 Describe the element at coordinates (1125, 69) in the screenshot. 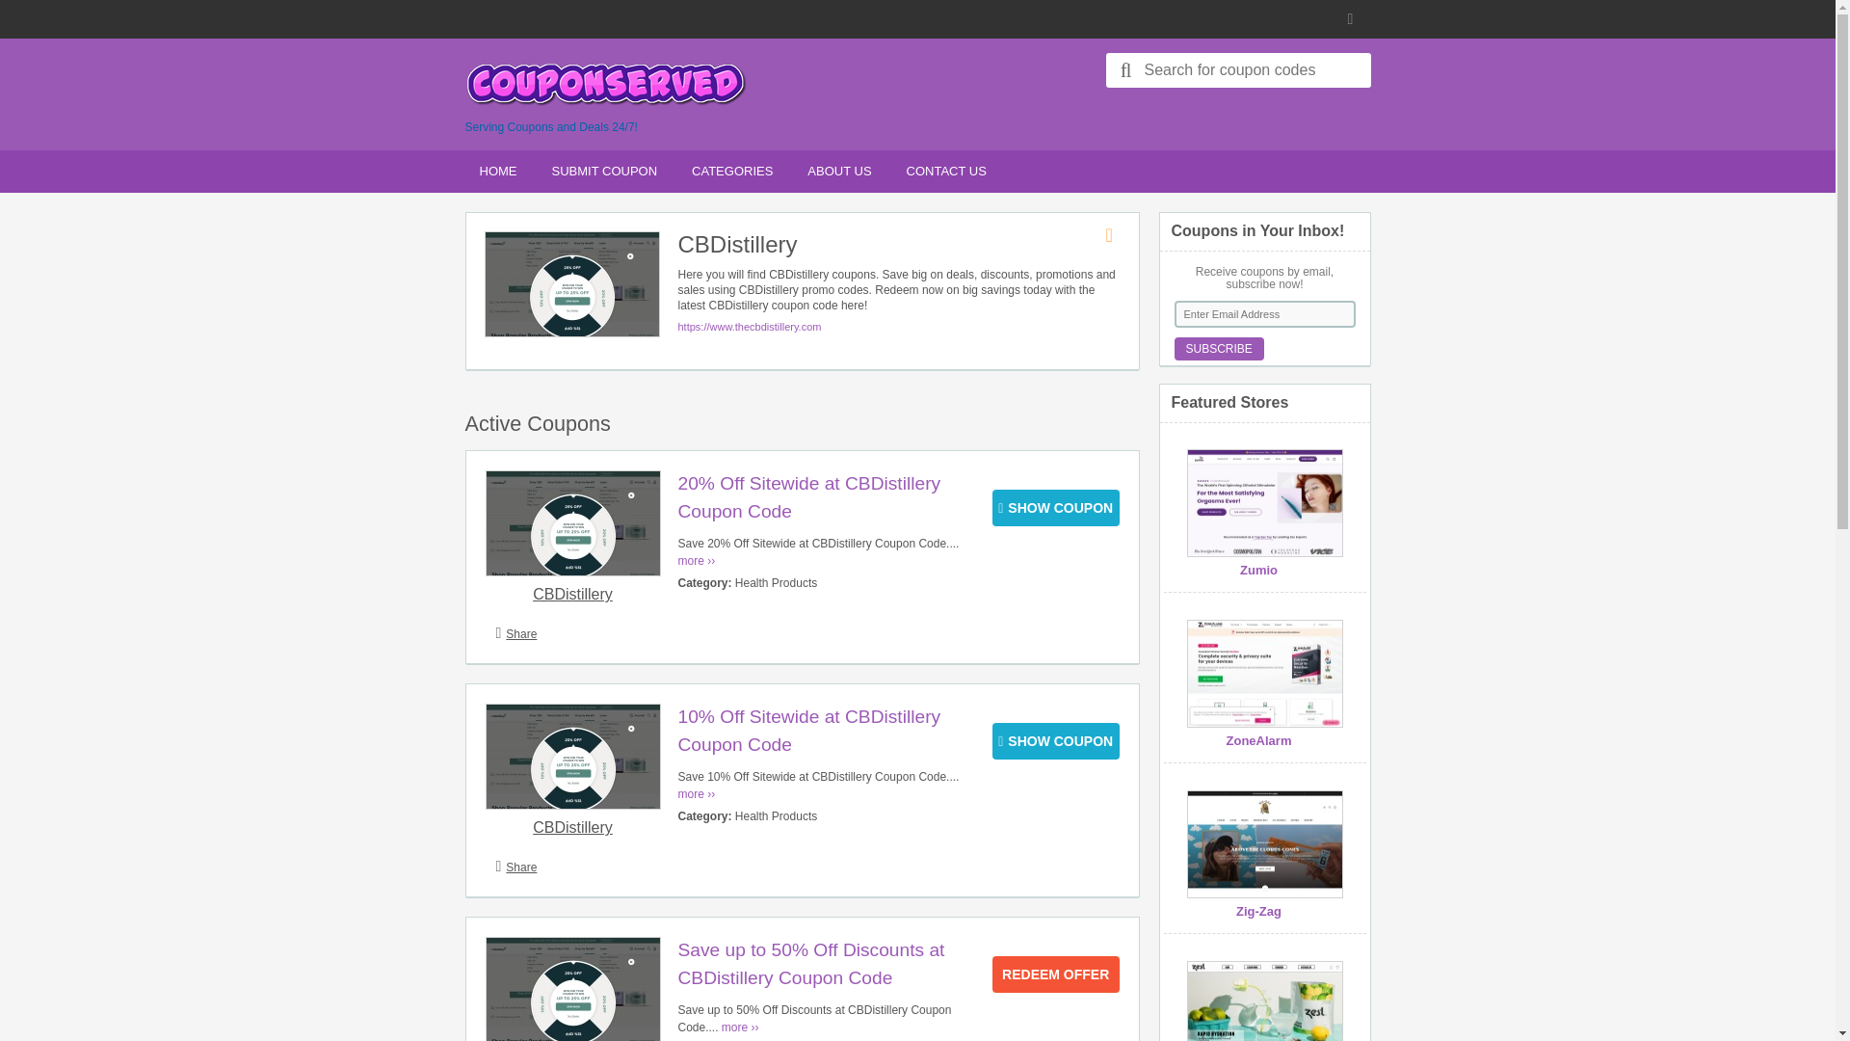

I see `Search` at that location.